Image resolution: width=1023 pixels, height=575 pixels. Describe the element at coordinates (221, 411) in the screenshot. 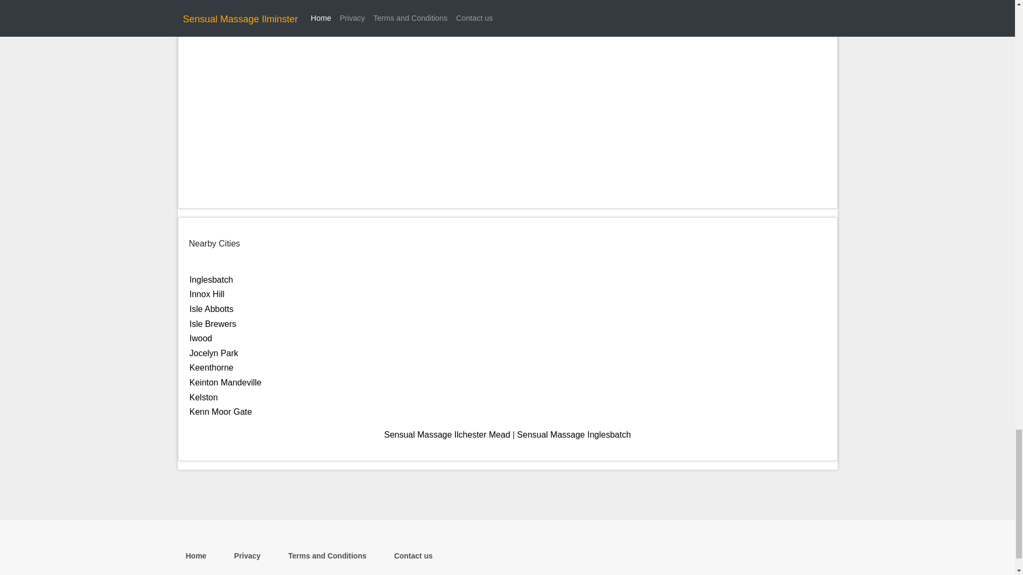

I see `Kenn Moor Gate` at that location.